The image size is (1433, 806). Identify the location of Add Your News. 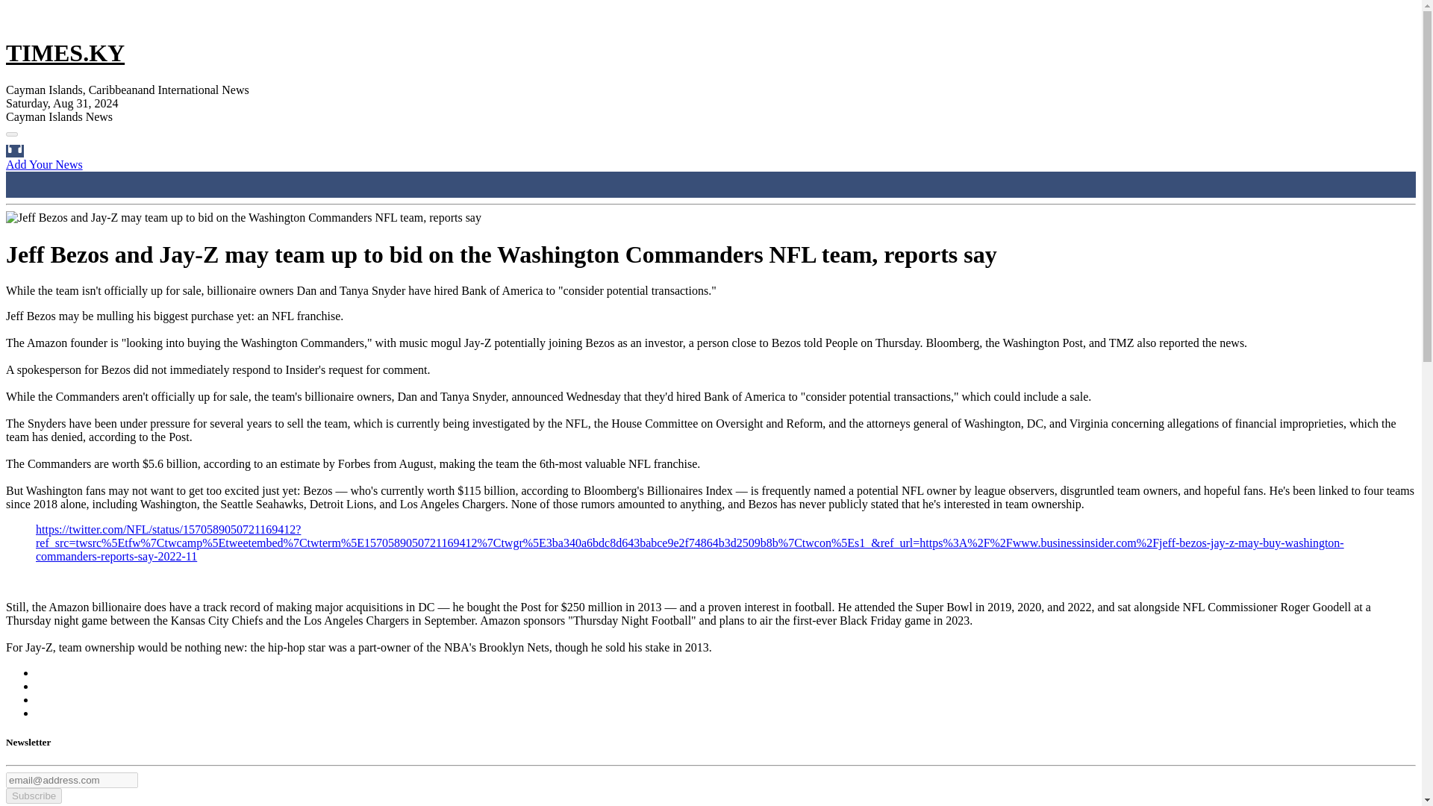
(44, 164).